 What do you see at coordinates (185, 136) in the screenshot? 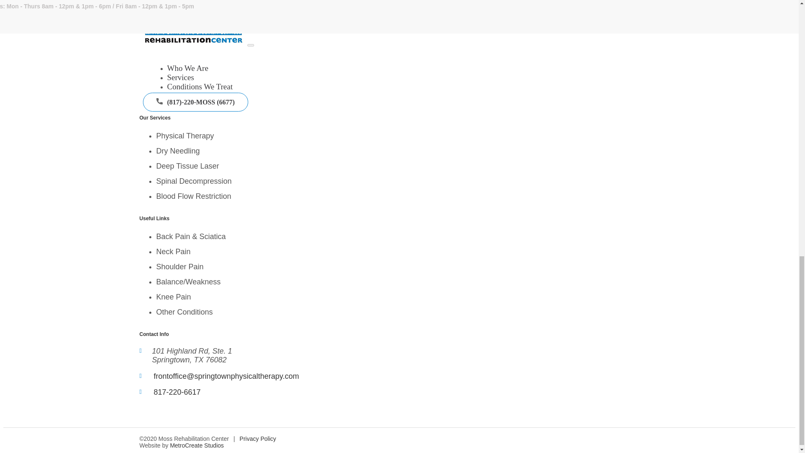
I see `Physical Therapy` at bounding box center [185, 136].